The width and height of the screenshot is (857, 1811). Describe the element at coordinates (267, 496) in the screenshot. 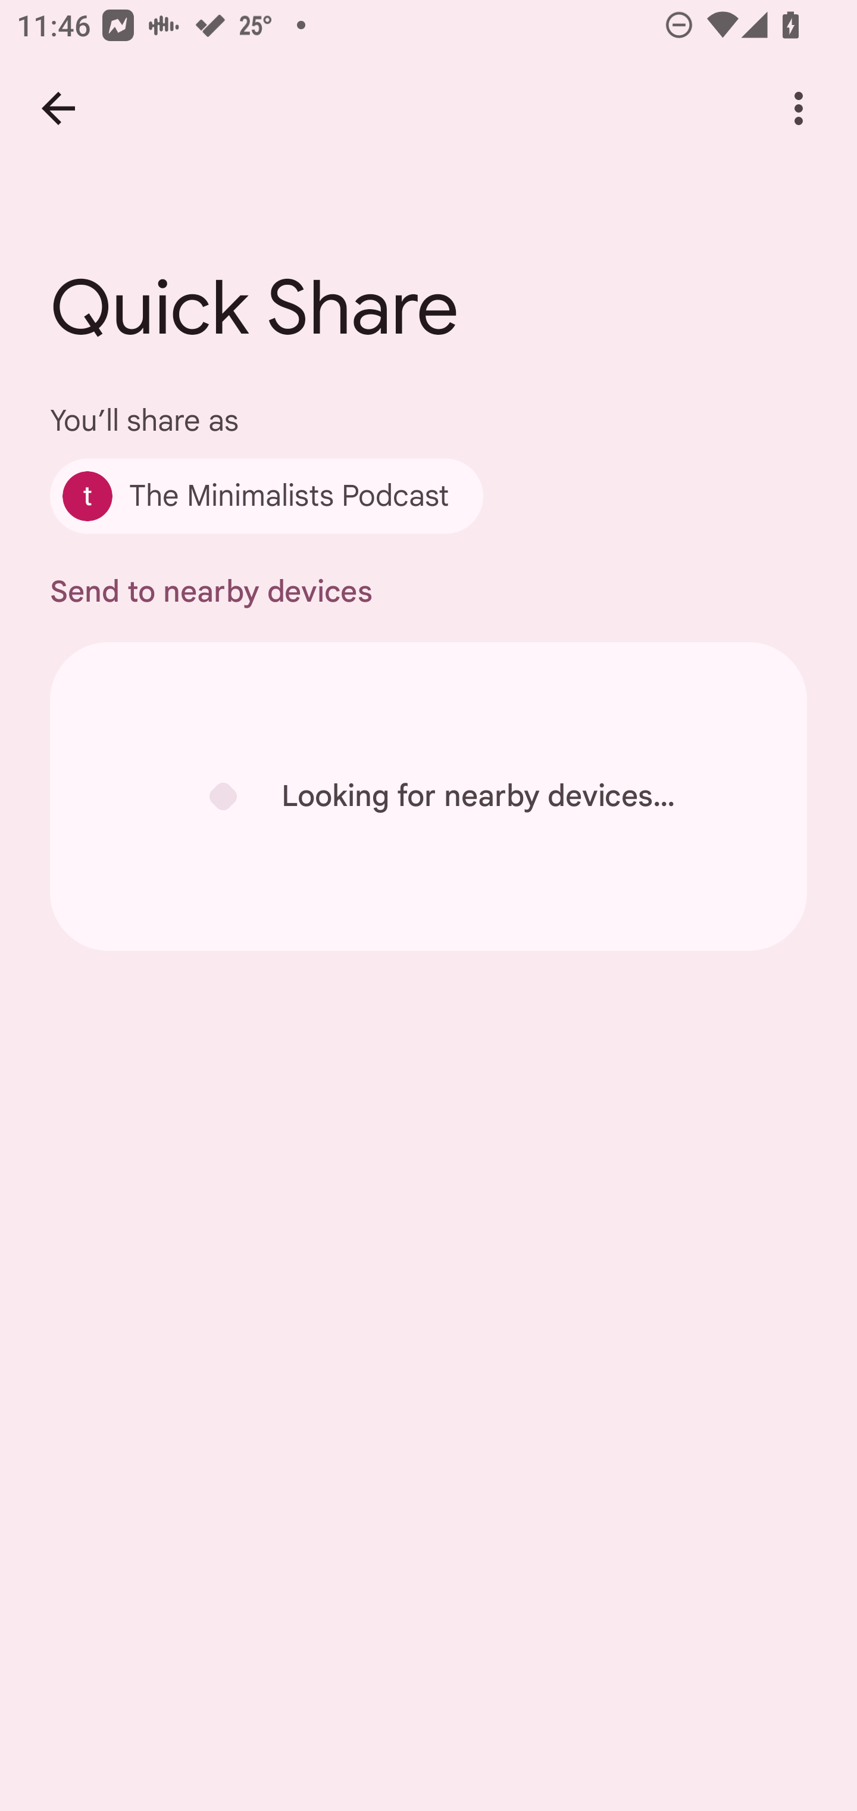

I see `The Minimalists Podcast` at that location.